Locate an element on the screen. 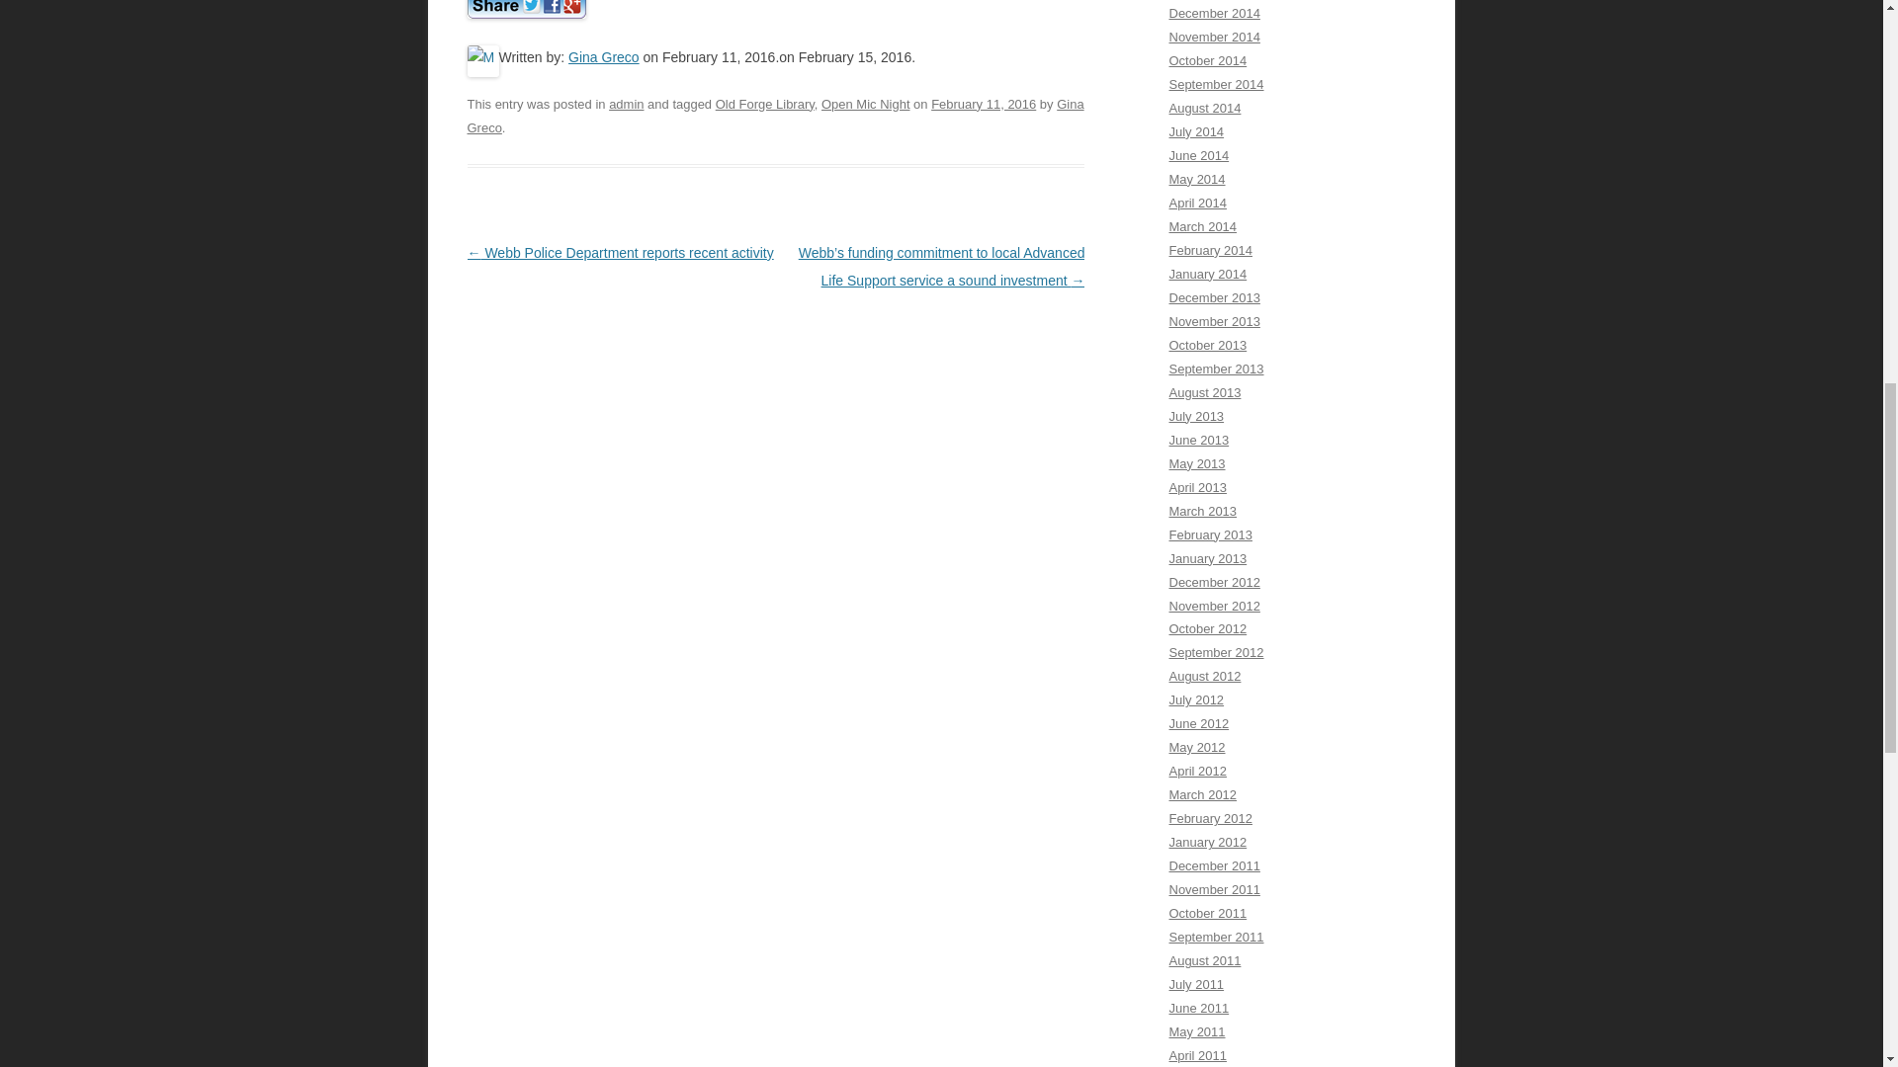 This screenshot has width=1898, height=1067. View all posts by Gina Greco is located at coordinates (775, 117).